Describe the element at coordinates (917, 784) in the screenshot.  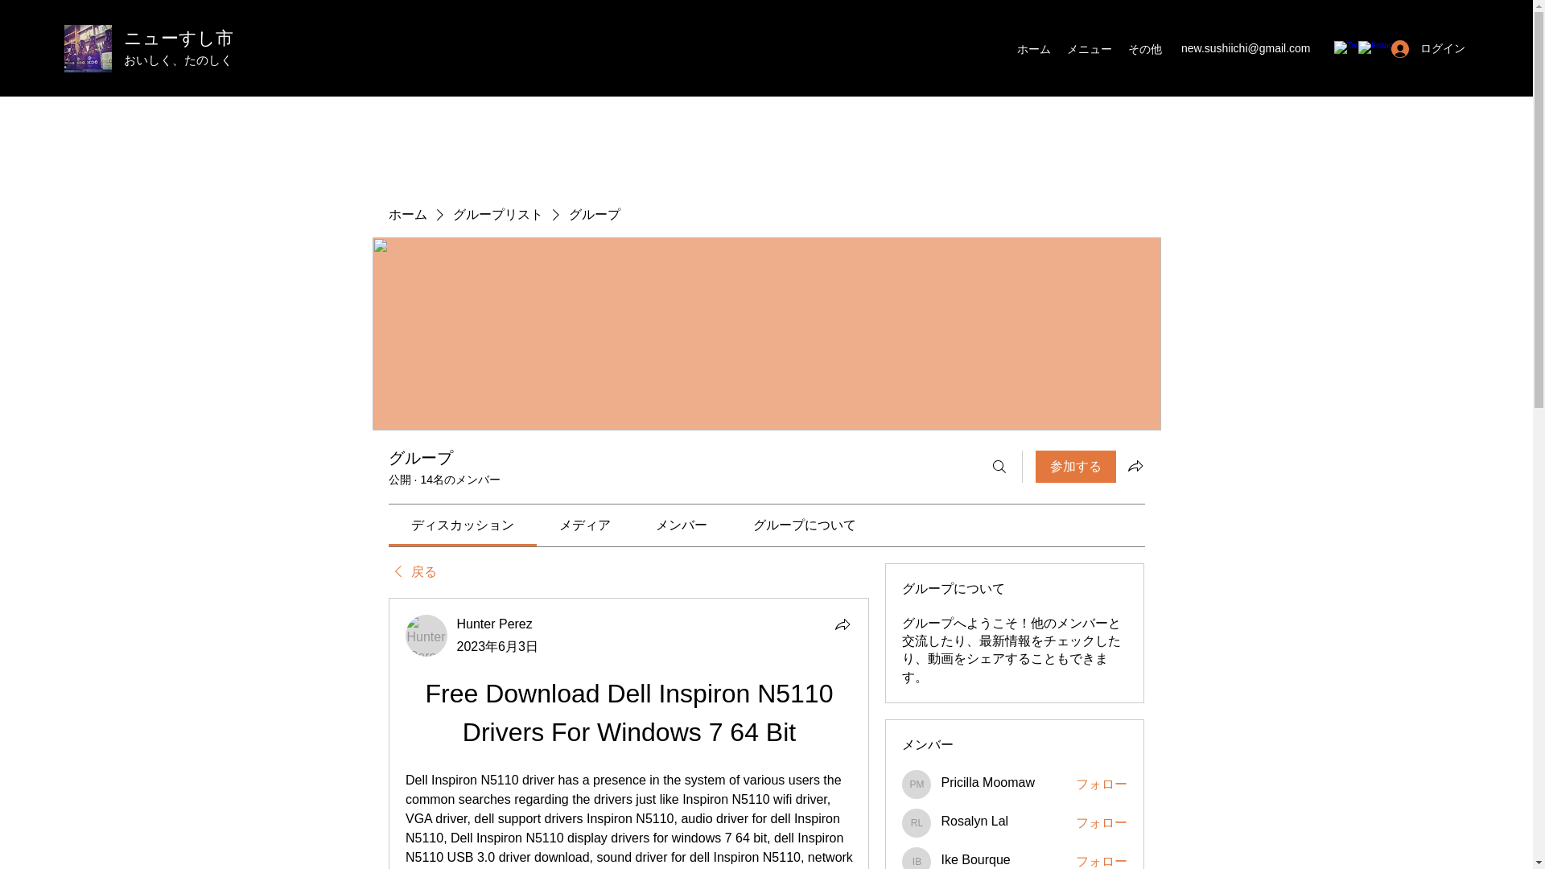
I see `Pricilla Moomaw` at that location.